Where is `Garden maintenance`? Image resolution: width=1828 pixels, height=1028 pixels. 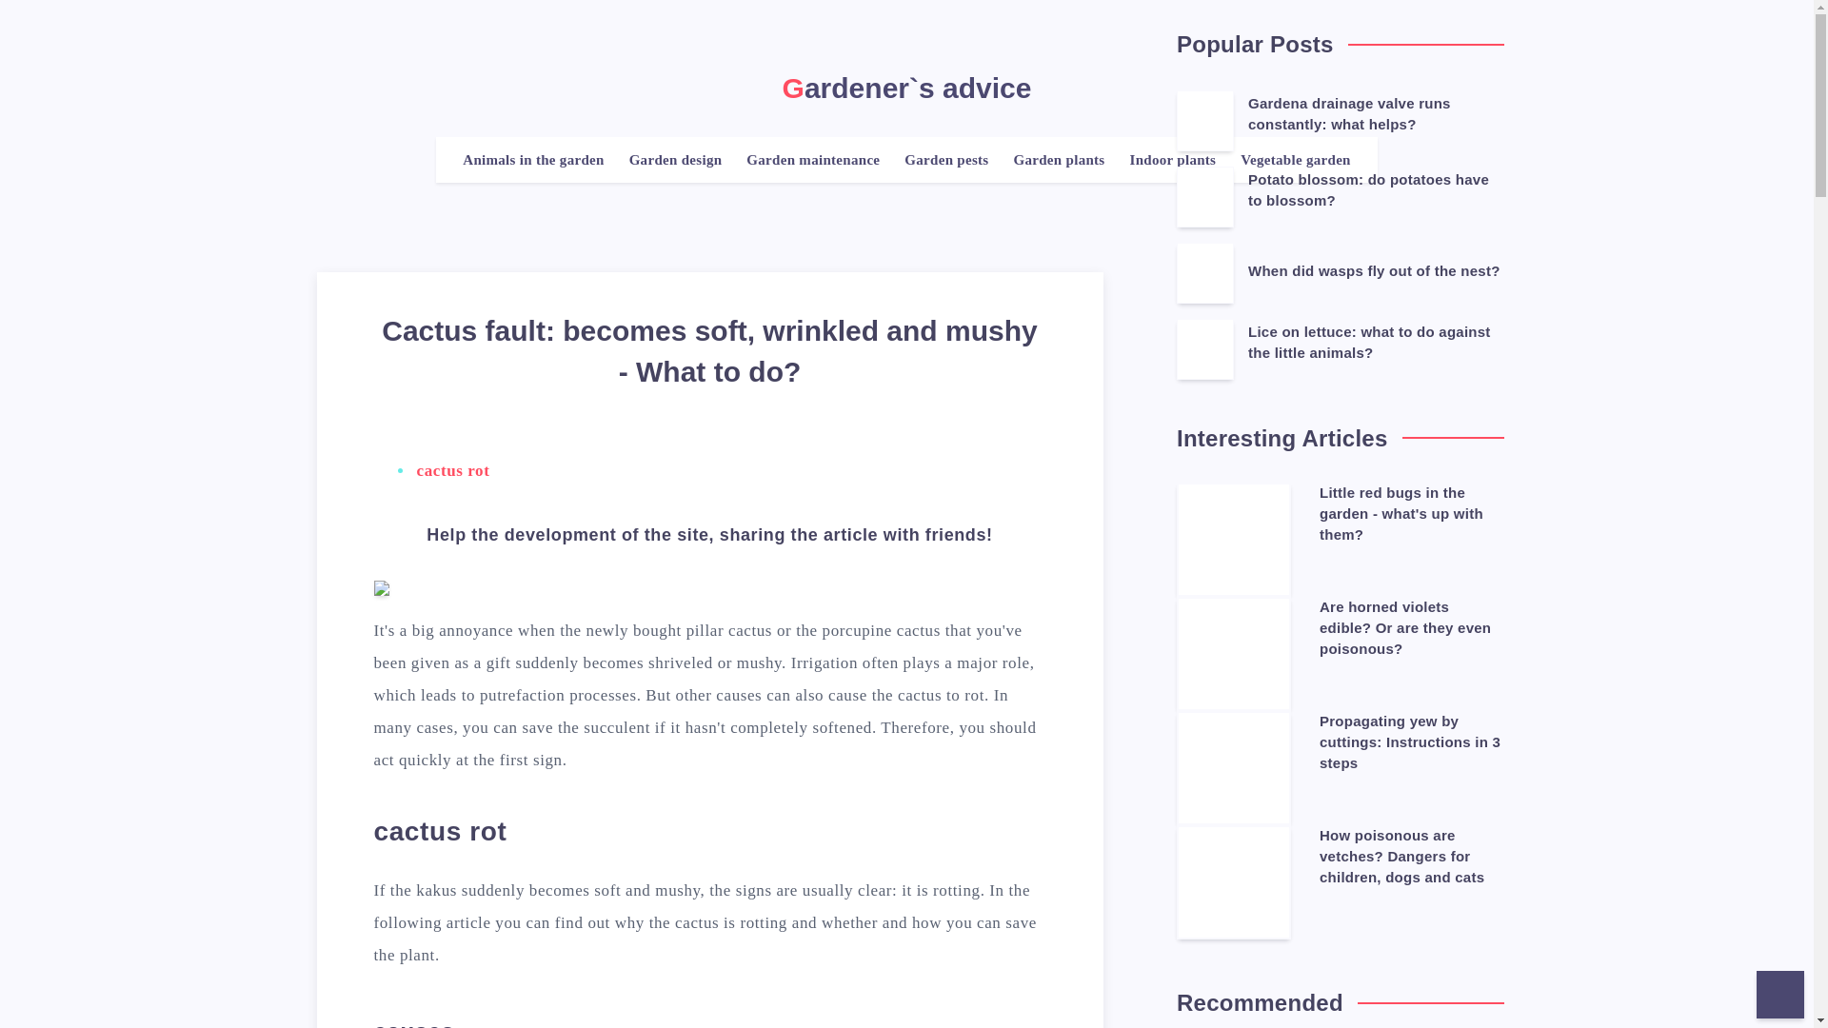
Garden maintenance is located at coordinates (812, 160).